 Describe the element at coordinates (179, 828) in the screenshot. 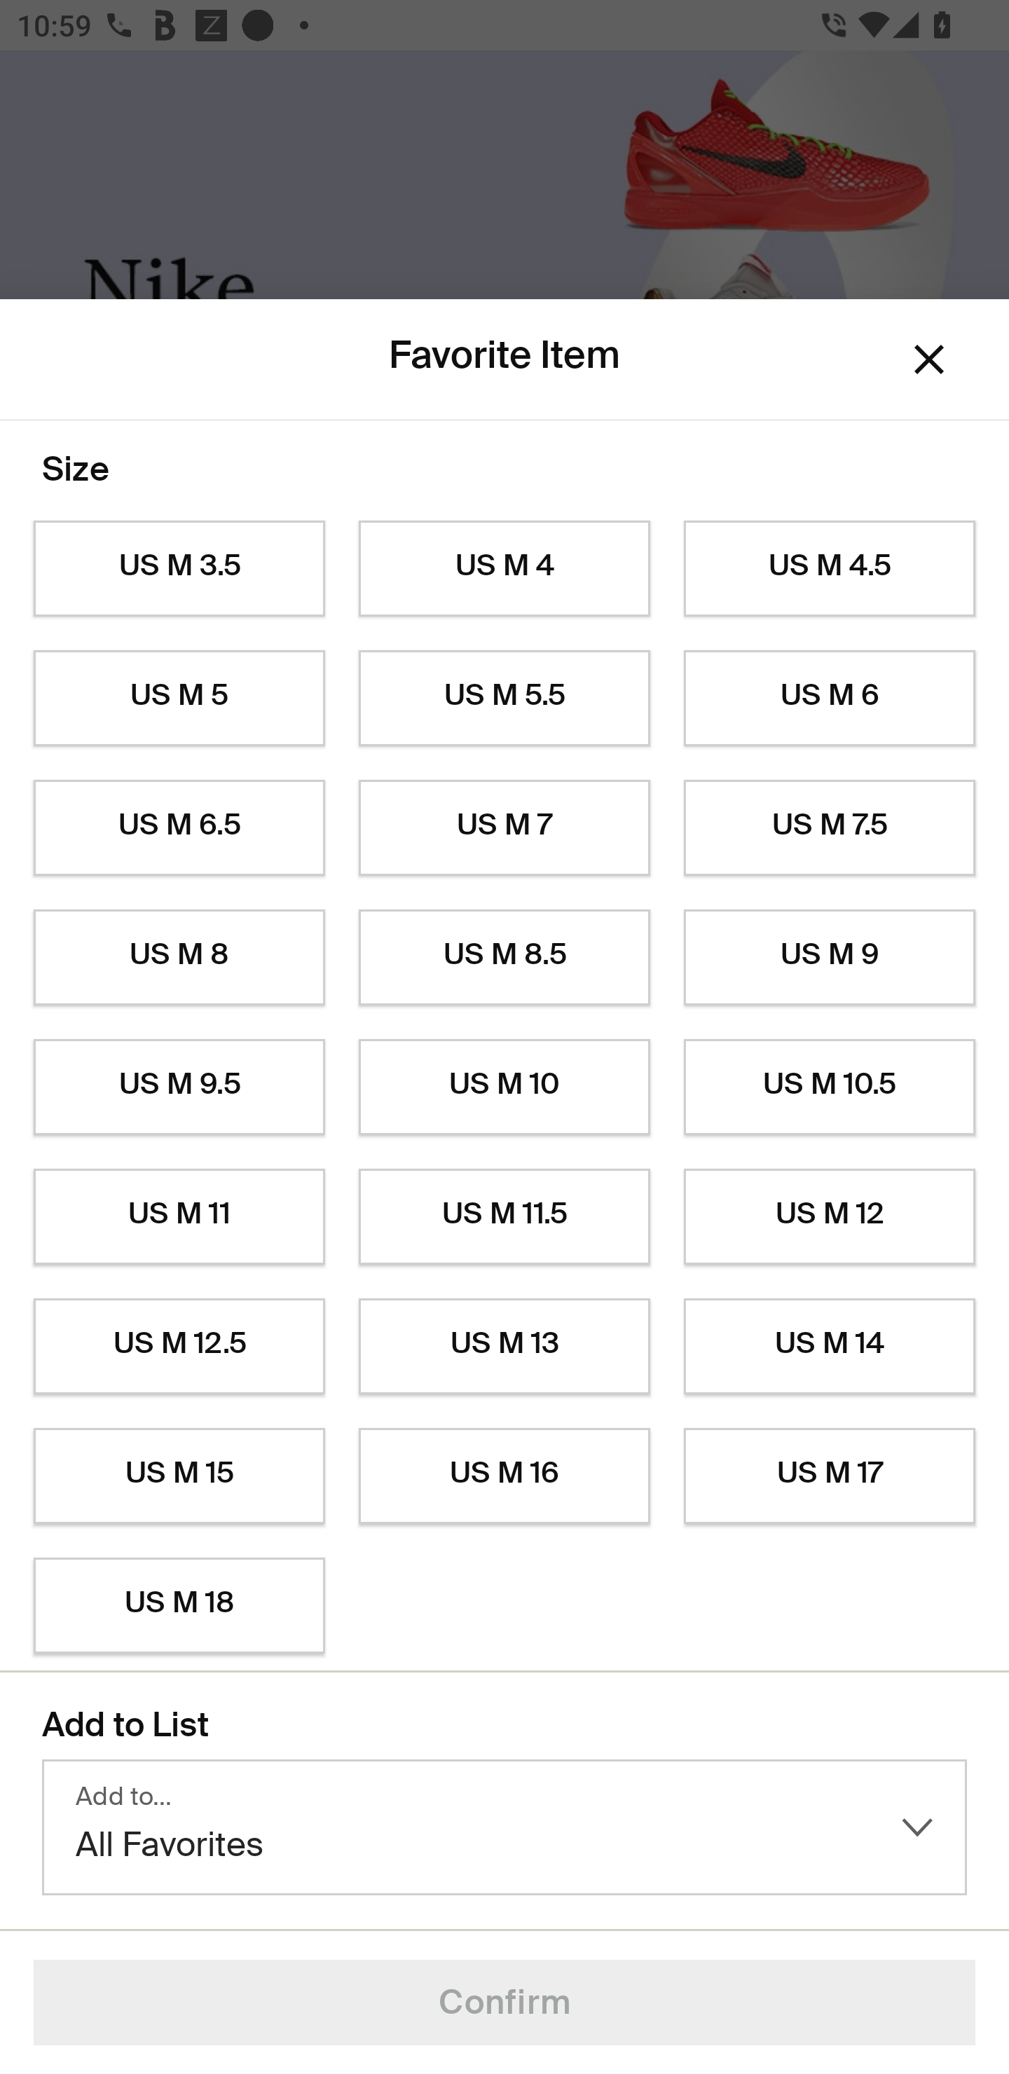

I see `US M 6.5` at that location.